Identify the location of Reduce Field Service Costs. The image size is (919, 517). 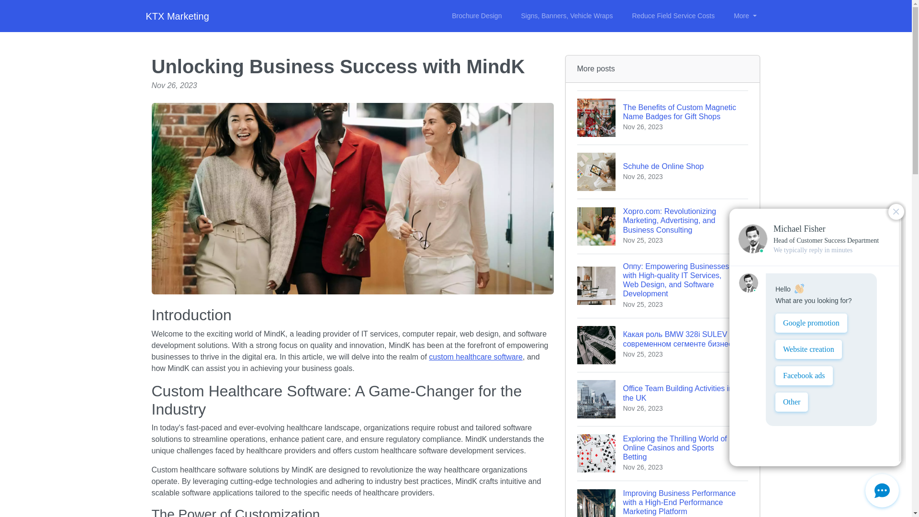
(567, 16).